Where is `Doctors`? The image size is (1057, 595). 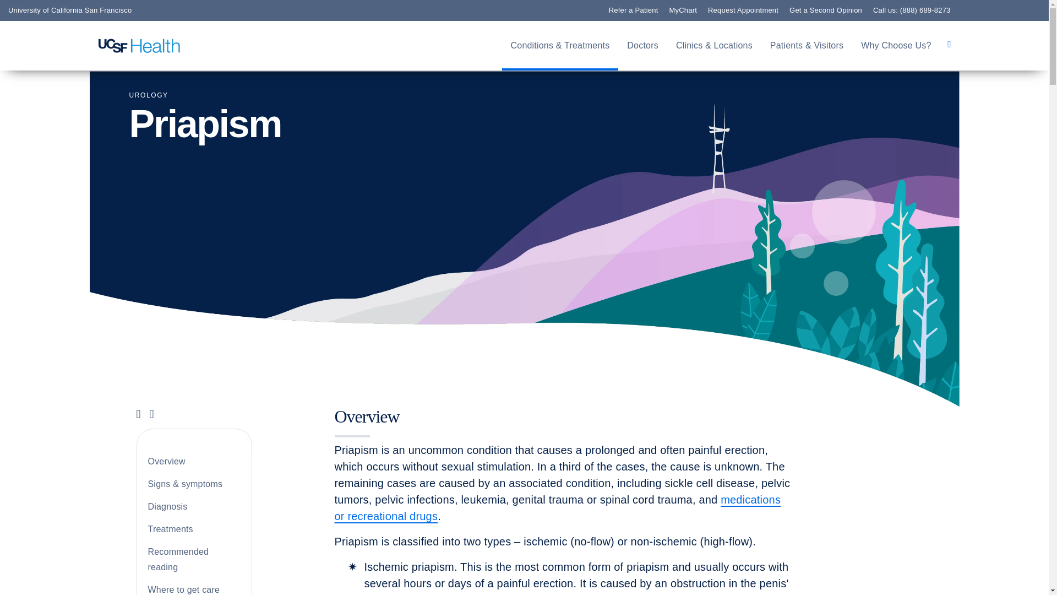
Doctors is located at coordinates (642, 46).